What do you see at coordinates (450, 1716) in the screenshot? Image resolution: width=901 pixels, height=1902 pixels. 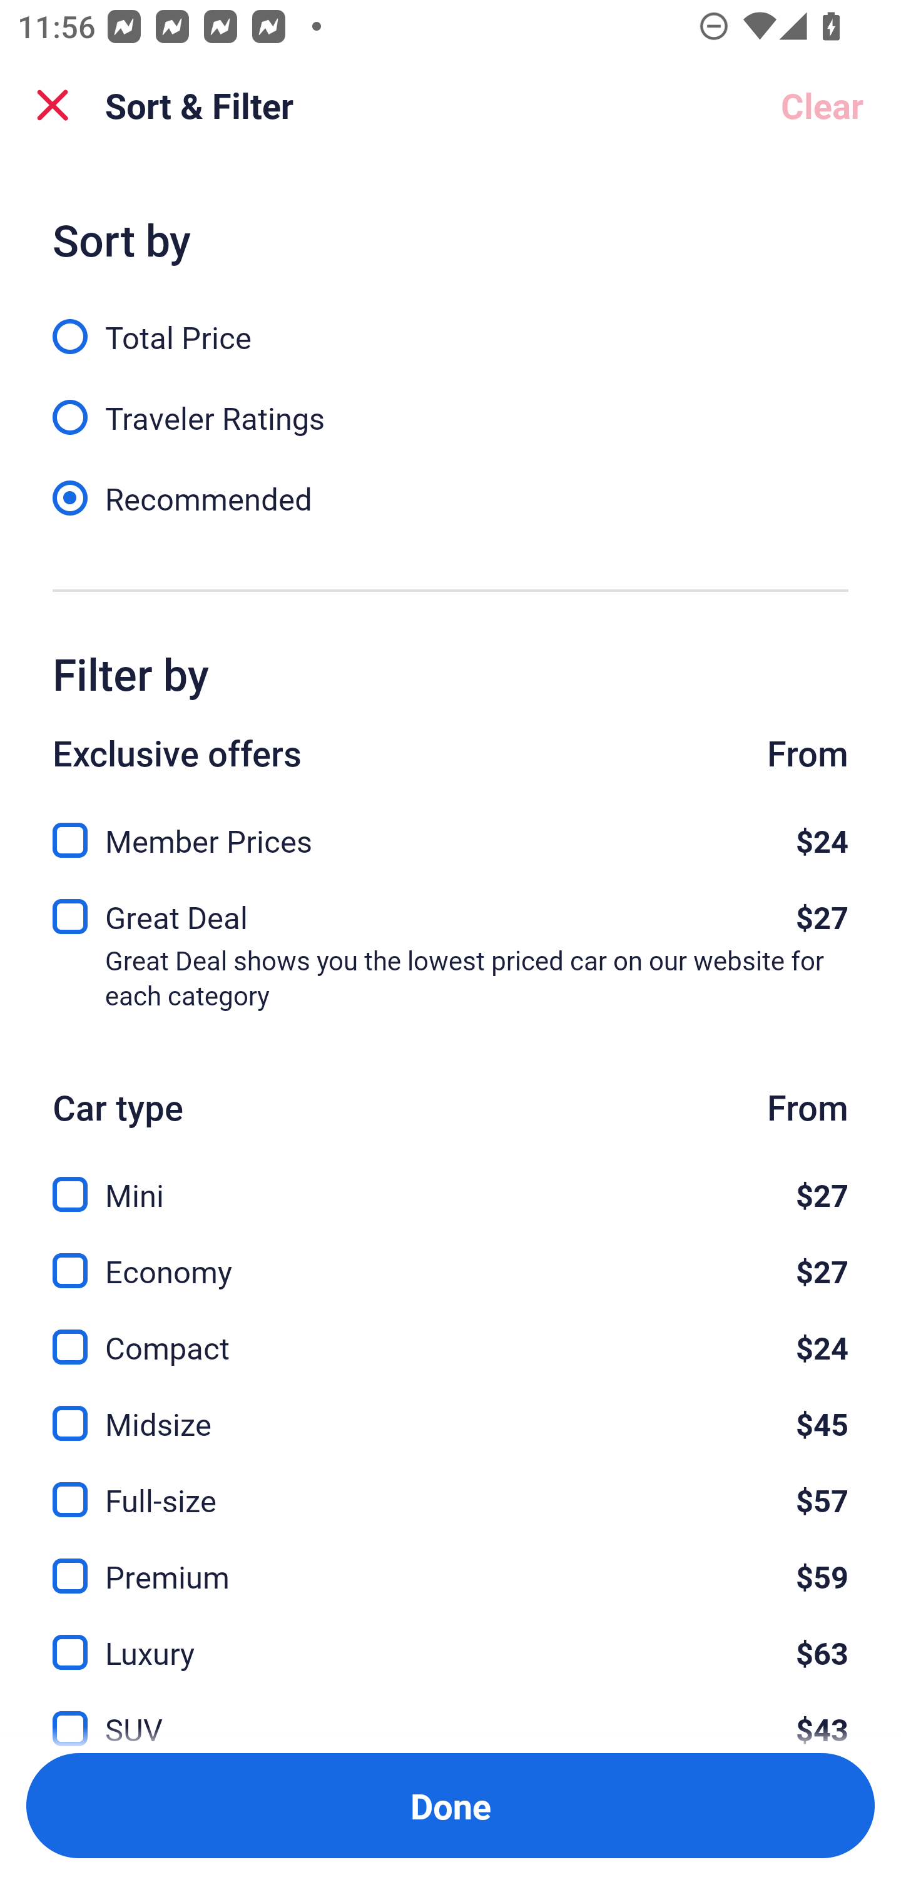 I see `SUV, $43 SUV $43` at bounding box center [450, 1716].